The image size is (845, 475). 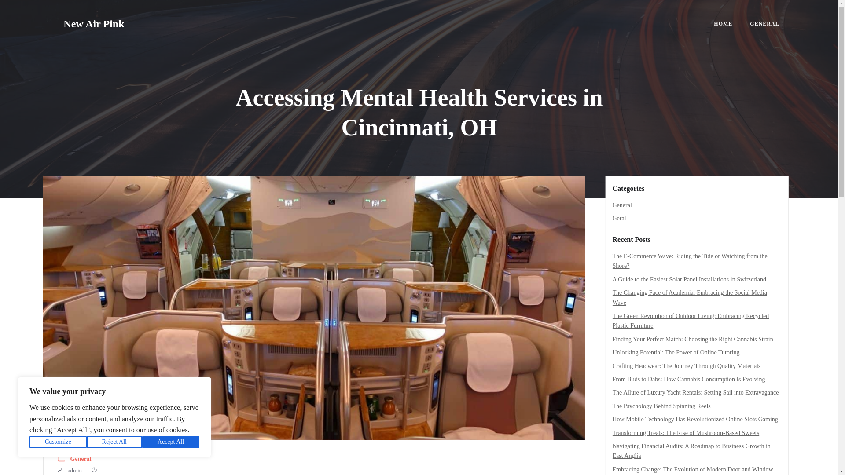 I want to click on Accept All, so click(x=171, y=442).